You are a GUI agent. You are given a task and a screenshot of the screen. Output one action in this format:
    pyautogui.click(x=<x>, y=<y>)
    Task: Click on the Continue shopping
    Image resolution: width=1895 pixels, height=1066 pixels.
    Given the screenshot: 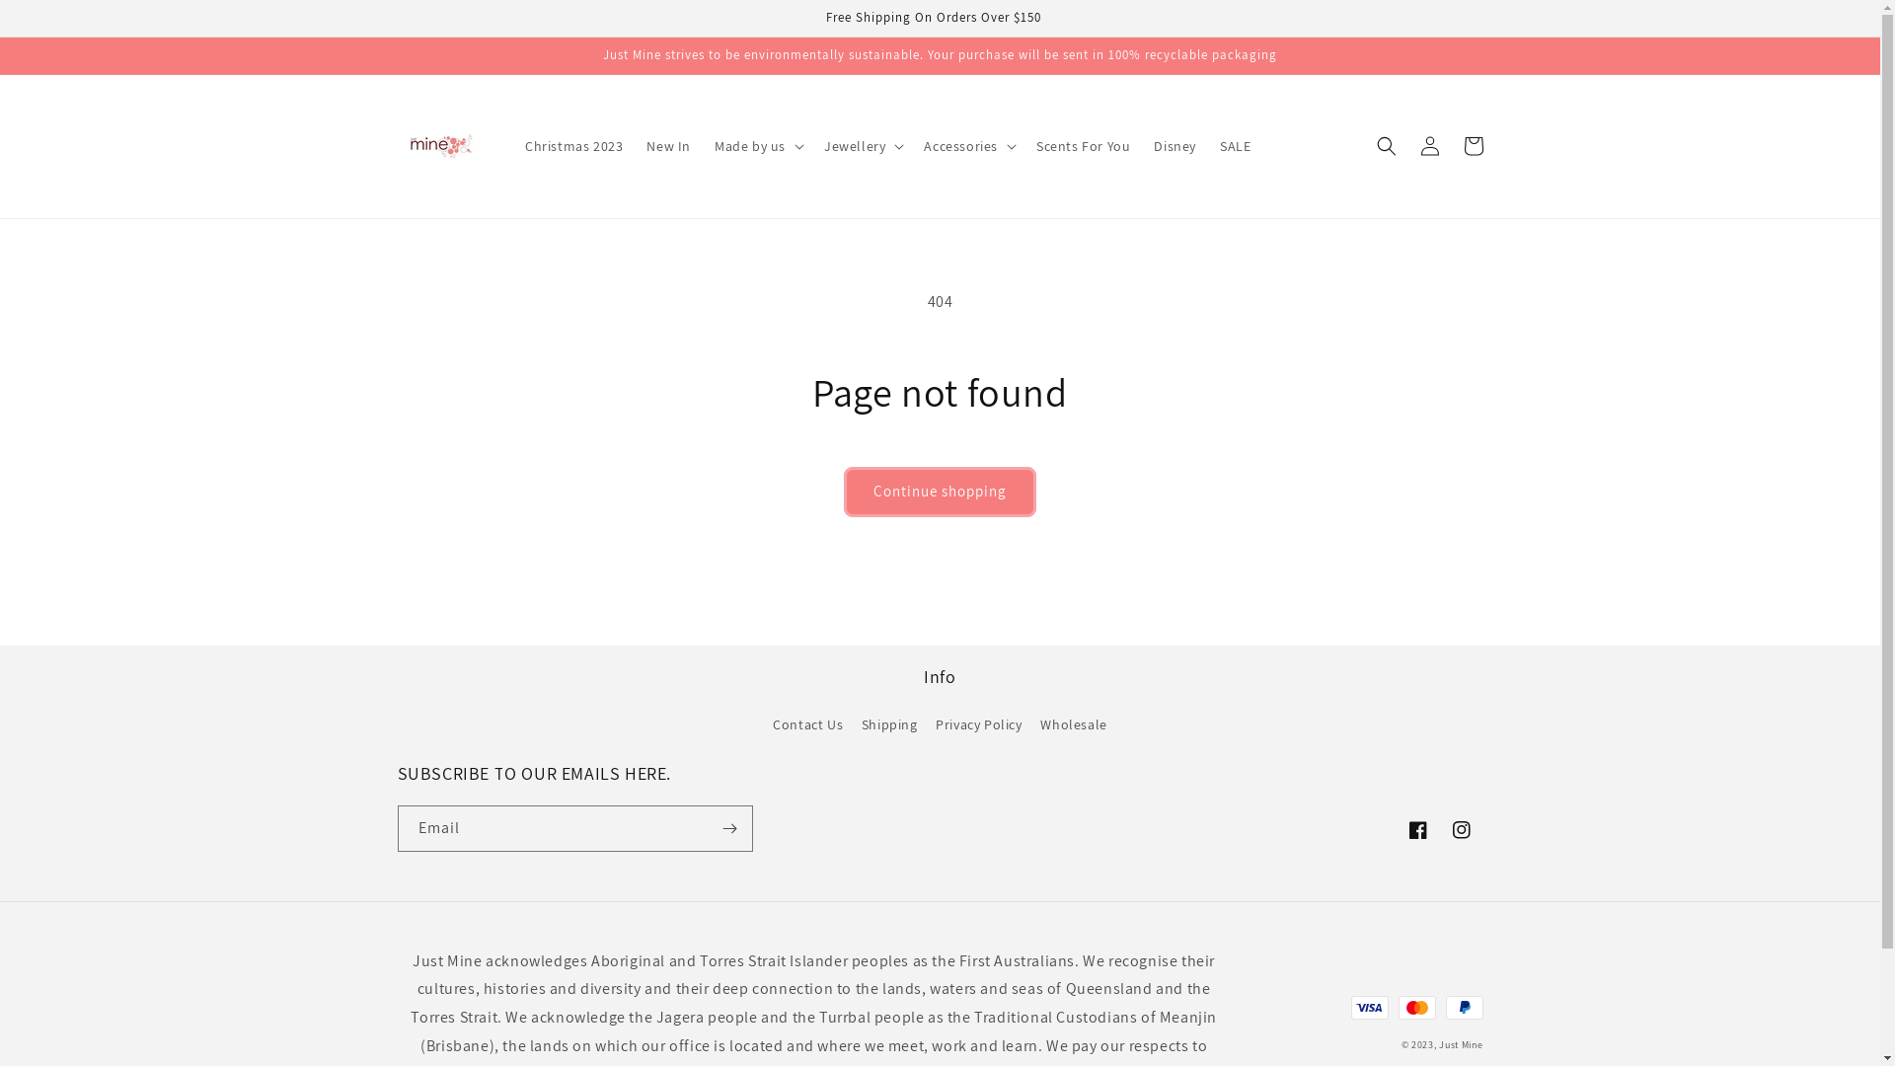 What is the action you would take?
    pyautogui.click(x=940, y=492)
    